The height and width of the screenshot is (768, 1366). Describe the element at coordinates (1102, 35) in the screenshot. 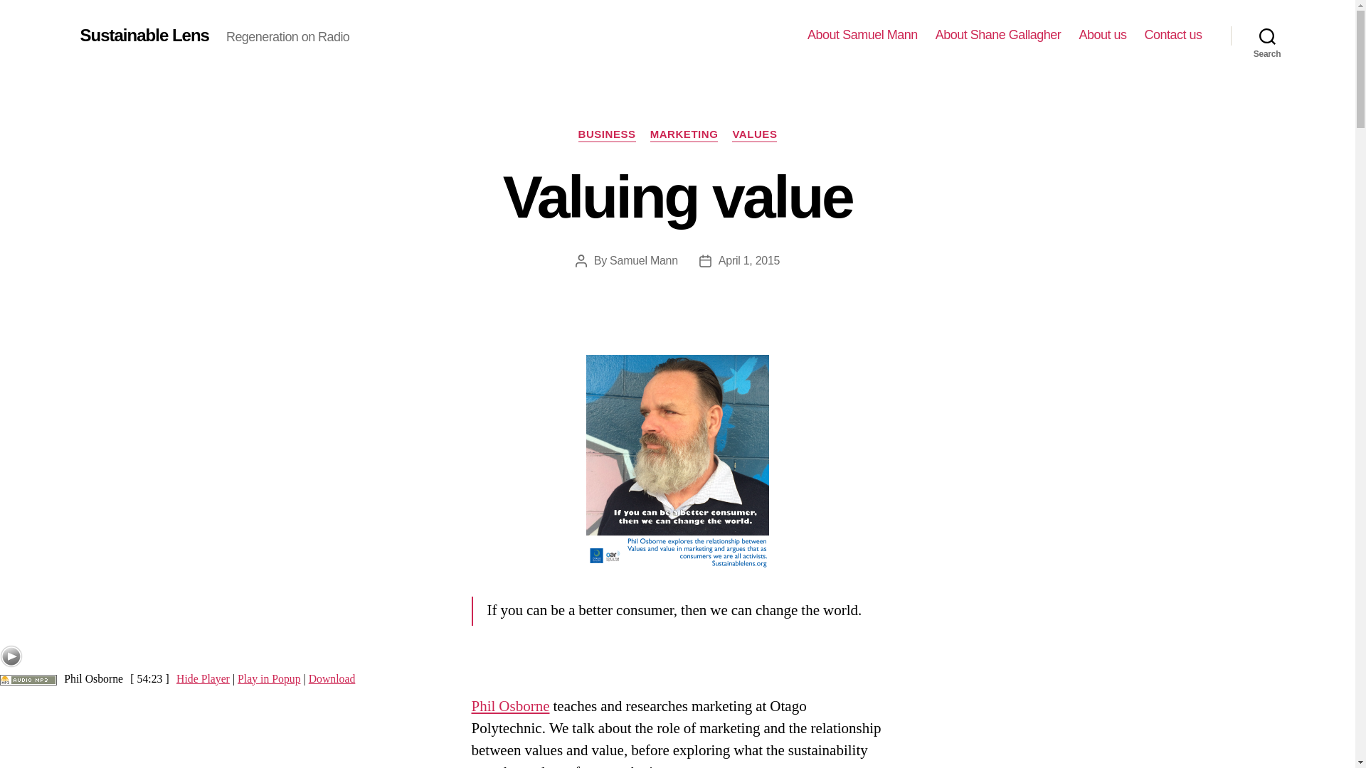

I see `About us` at that location.